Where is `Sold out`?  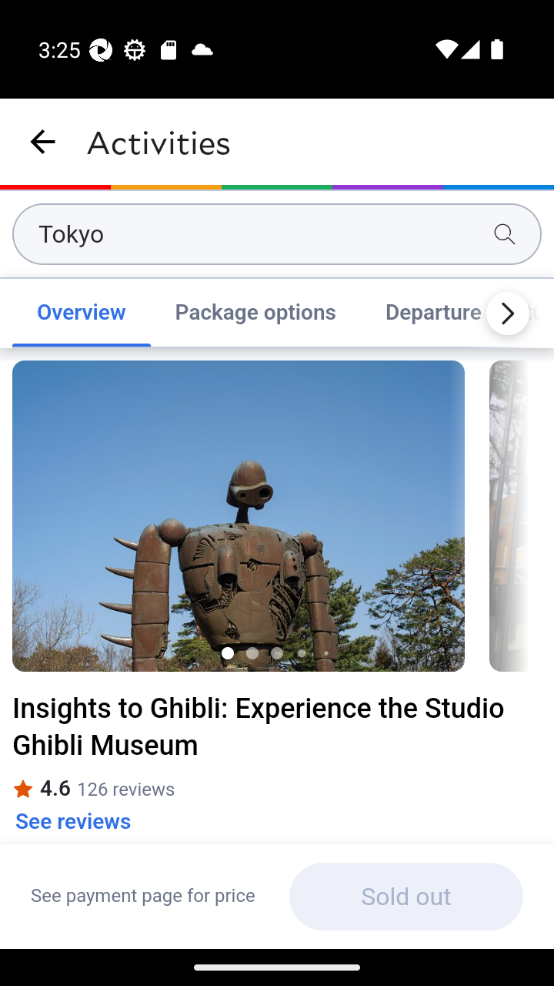
Sold out is located at coordinates (405, 897).